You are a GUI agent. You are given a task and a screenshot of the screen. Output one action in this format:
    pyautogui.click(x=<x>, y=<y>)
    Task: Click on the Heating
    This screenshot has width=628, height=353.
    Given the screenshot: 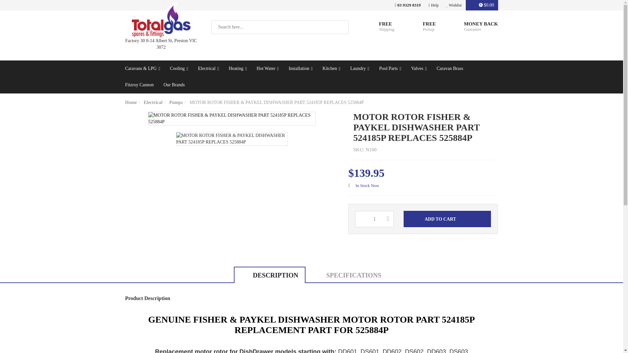 What is the action you would take?
    pyautogui.click(x=238, y=69)
    